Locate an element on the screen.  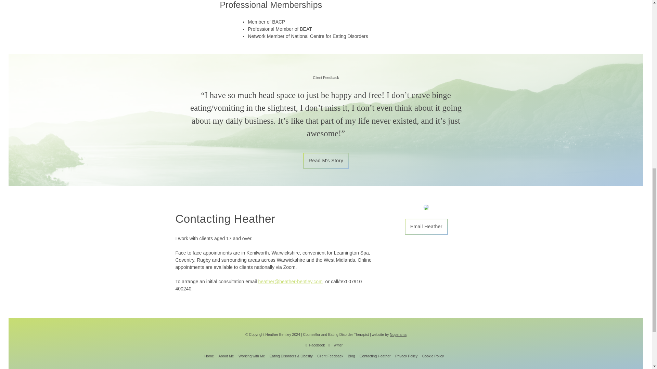
Read M's Story is located at coordinates (326, 161).